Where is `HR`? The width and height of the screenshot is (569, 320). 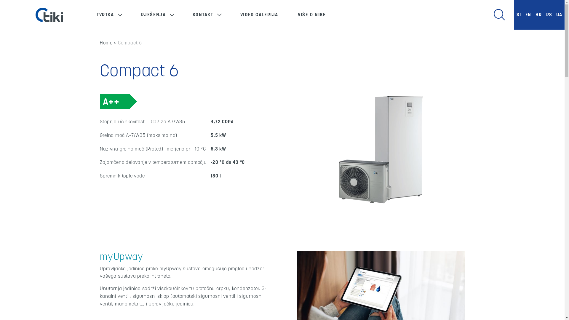
HR is located at coordinates (539, 15).